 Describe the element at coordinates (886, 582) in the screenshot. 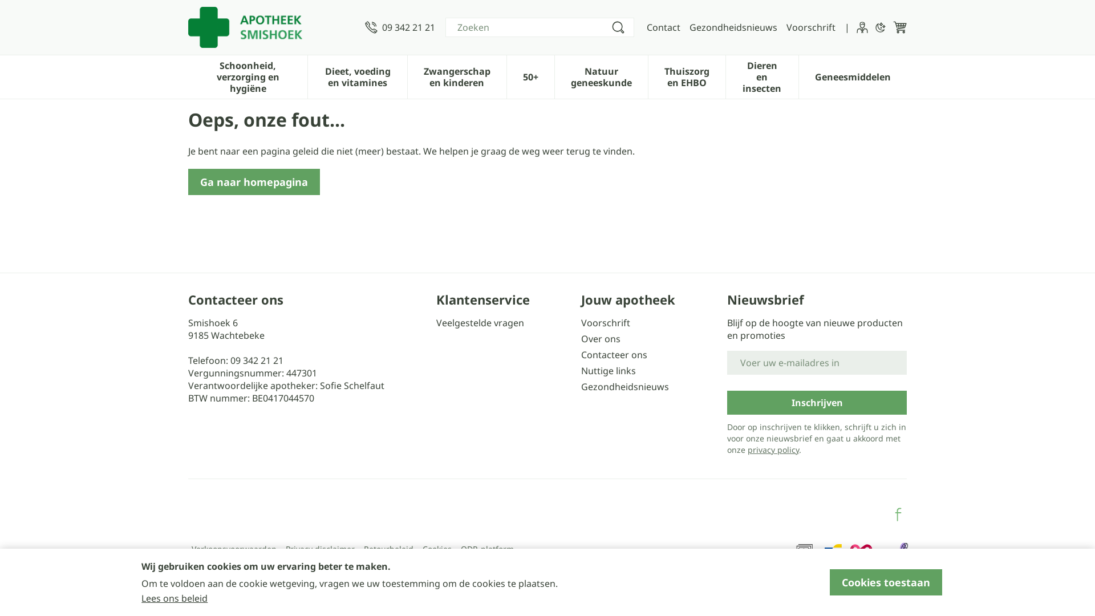

I see `Cookies toestaan` at that location.